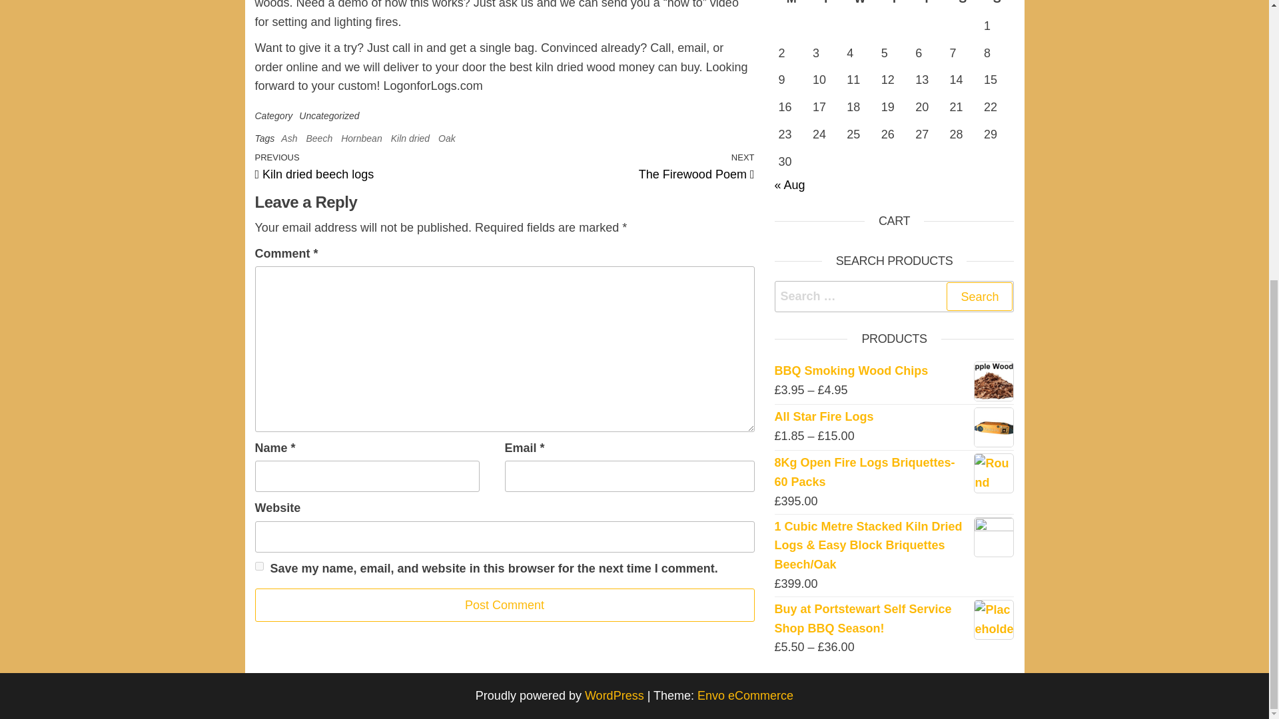  What do you see at coordinates (791, 7) in the screenshot?
I see `Monday` at bounding box center [791, 7].